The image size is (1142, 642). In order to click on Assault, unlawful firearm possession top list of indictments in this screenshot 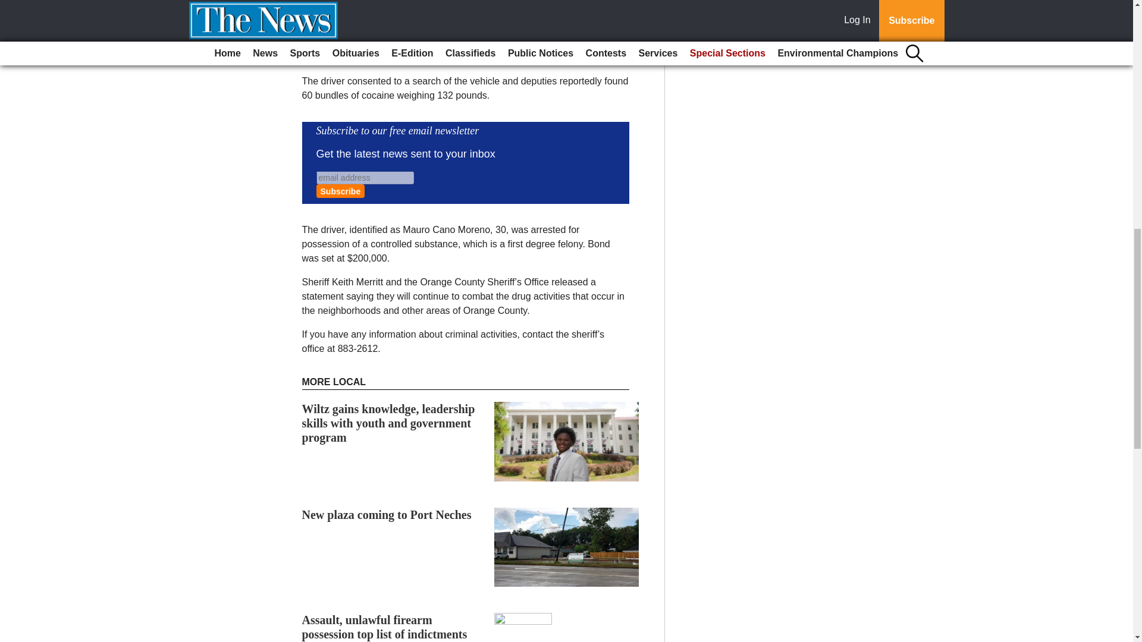, I will do `click(384, 627)`.